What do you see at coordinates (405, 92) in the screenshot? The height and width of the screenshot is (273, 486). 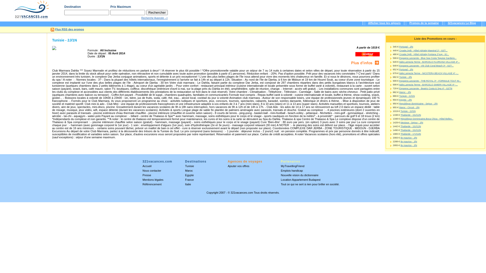 I see `Maroc - J/N` at bounding box center [405, 92].